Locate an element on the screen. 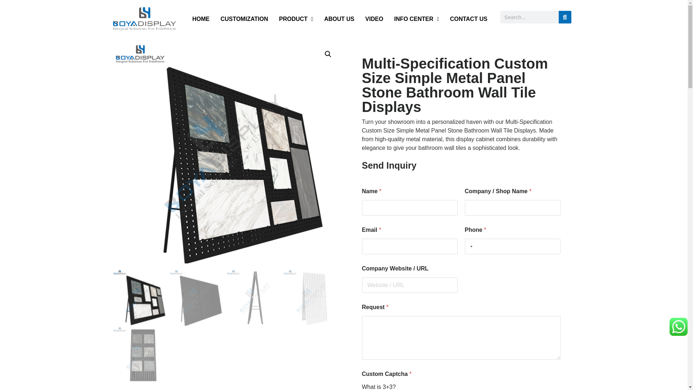  Customize your display stand is located at coordinates (244, 19).